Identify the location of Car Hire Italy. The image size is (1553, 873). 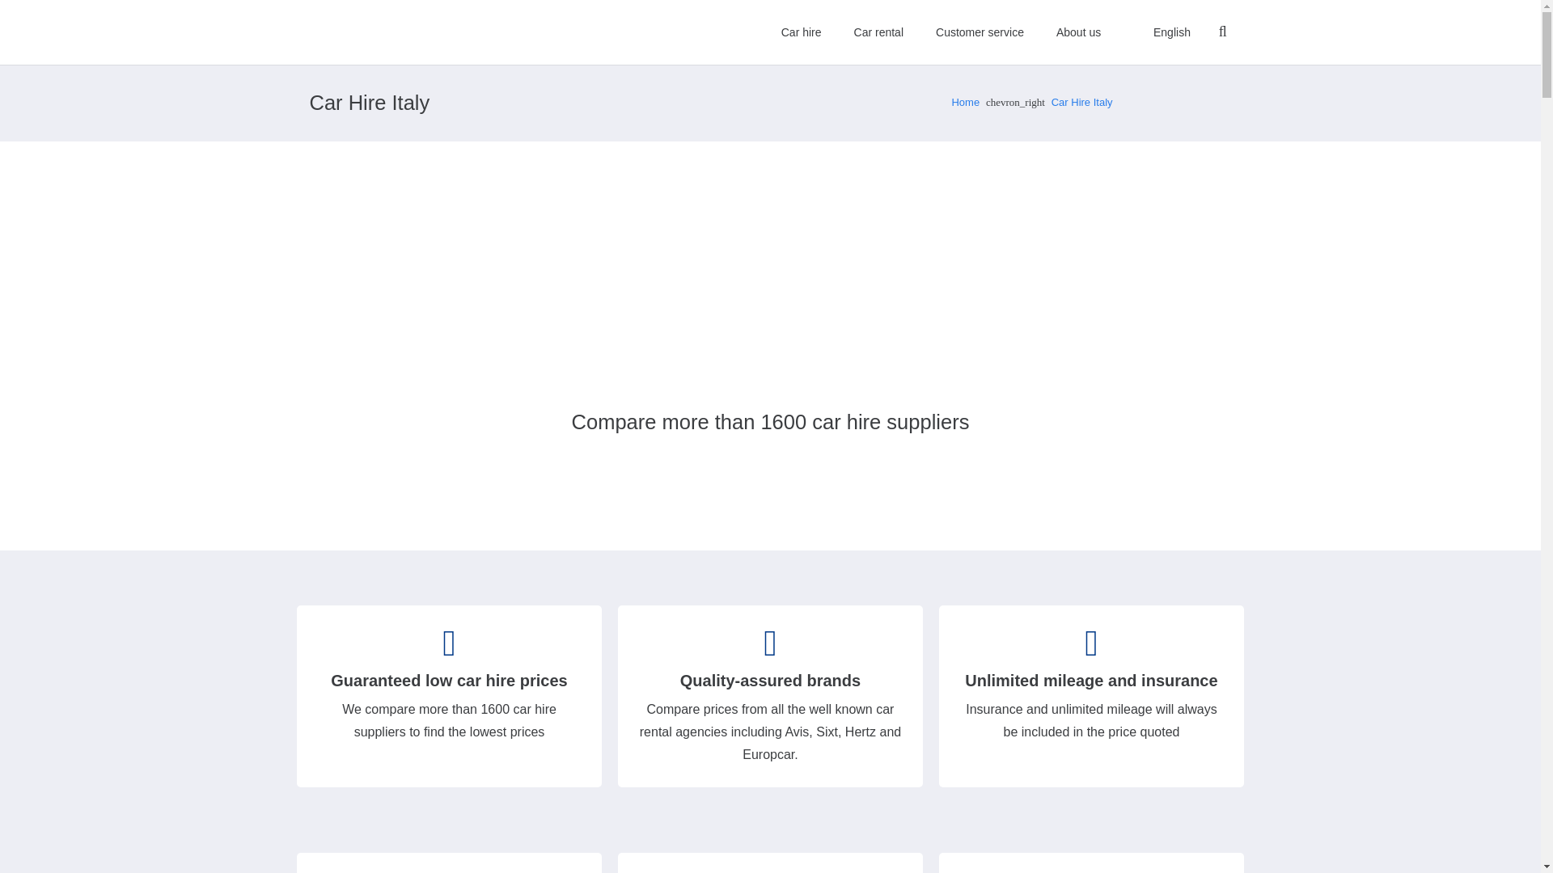
(1082, 102).